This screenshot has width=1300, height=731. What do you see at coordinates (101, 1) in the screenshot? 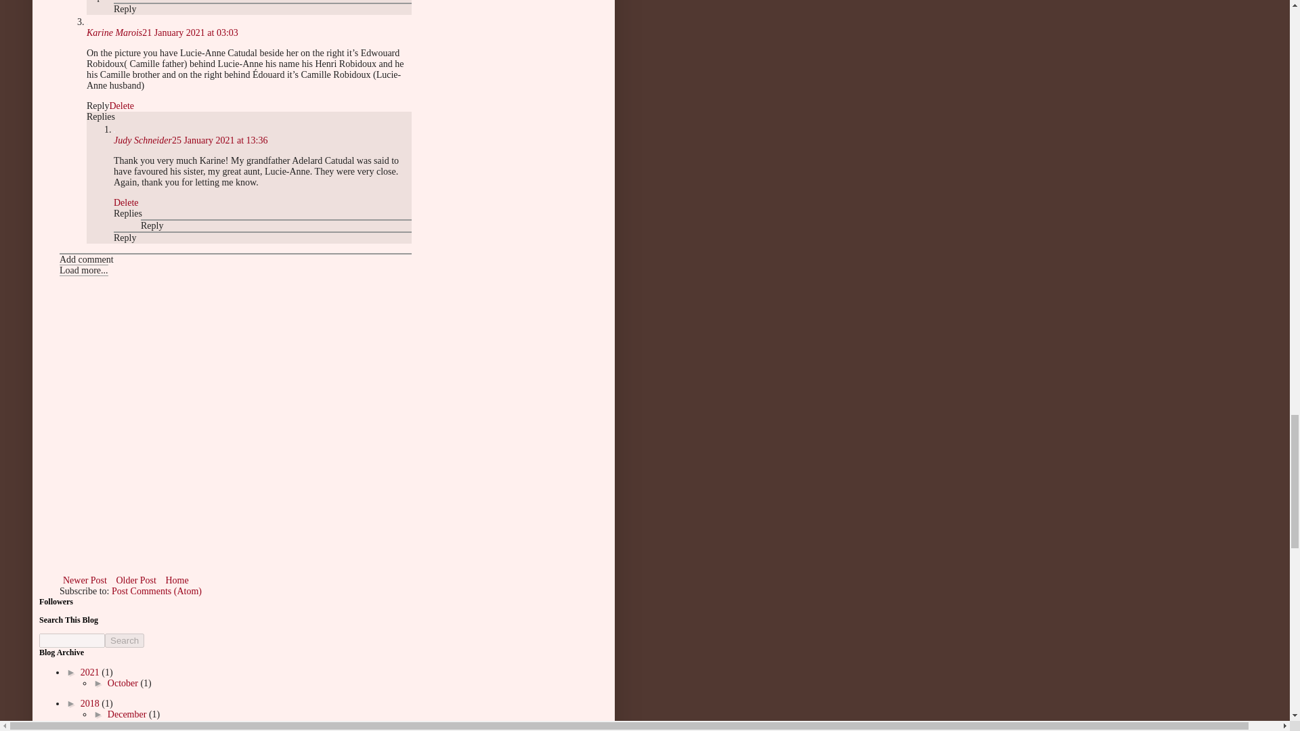
I see `Replies` at bounding box center [101, 1].